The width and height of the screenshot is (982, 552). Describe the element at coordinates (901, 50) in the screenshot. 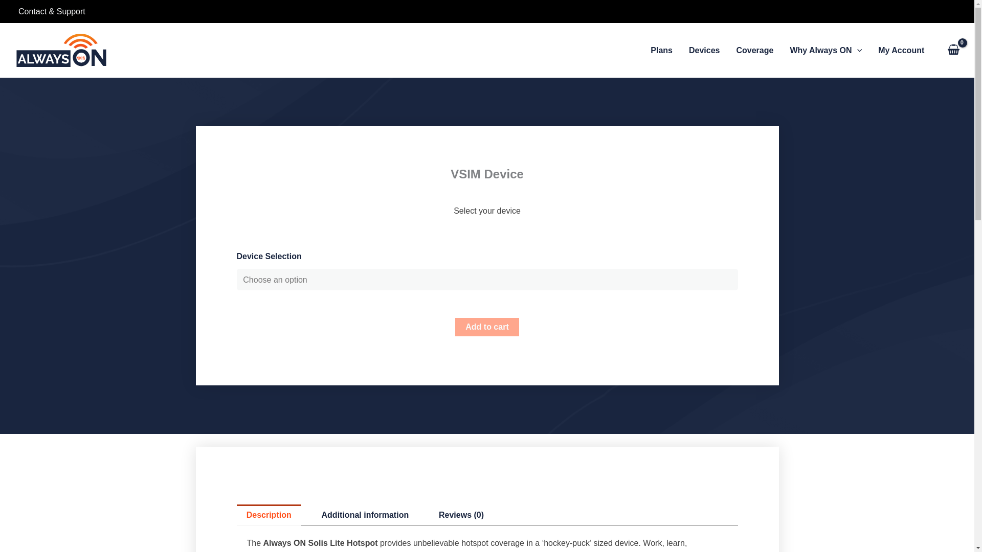

I see `My Account` at that location.